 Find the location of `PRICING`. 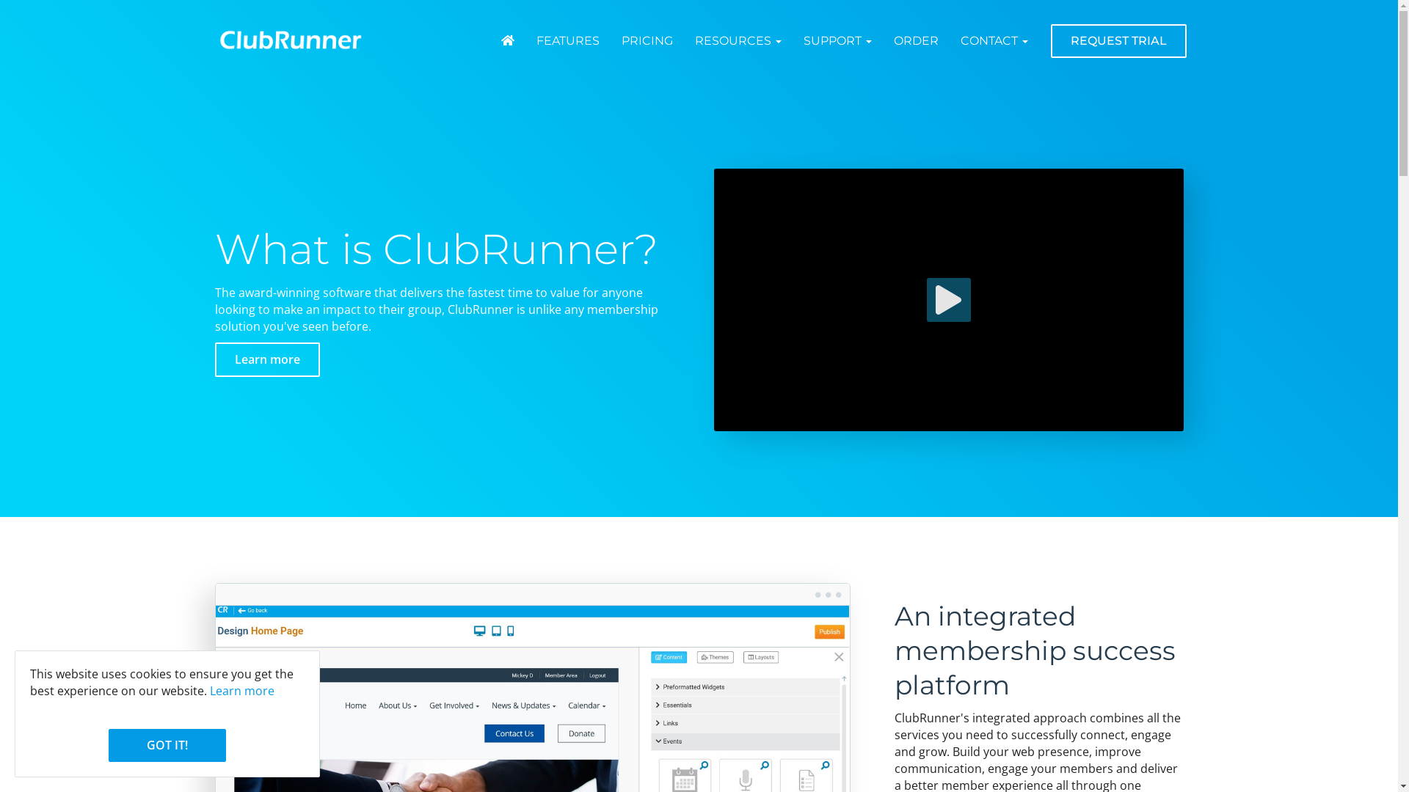

PRICING is located at coordinates (647, 41).